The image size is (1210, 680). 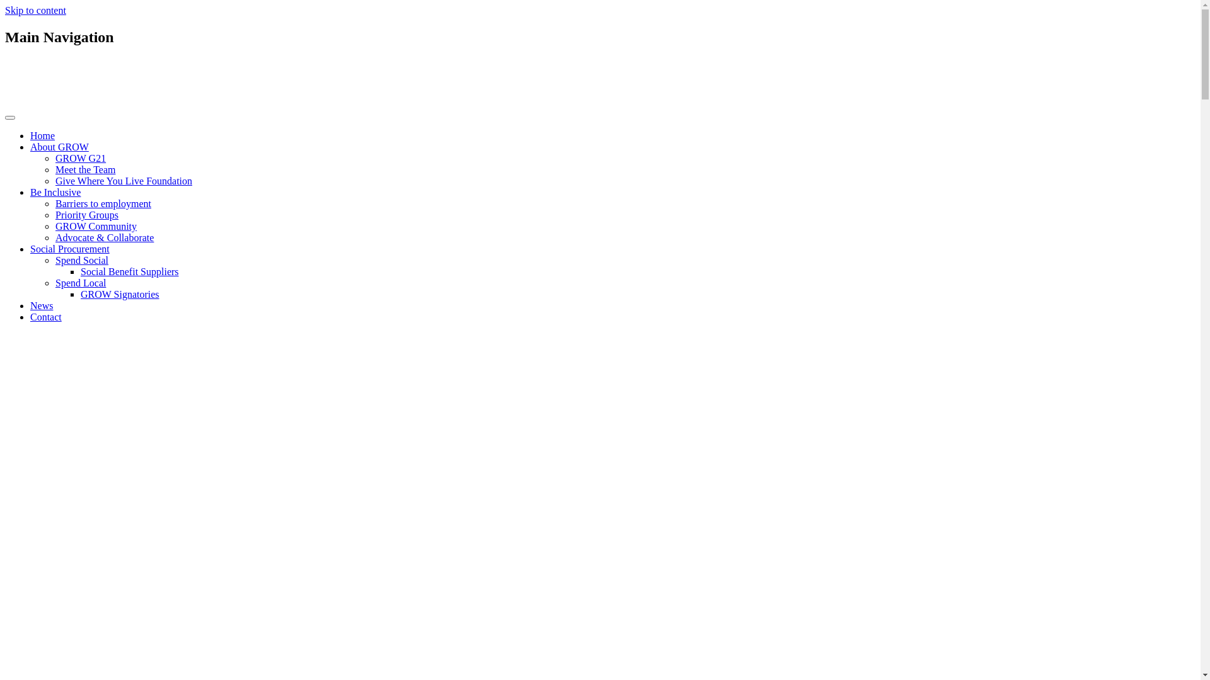 What do you see at coordinates (43, 136) in the screenshot?
I see `Home` at bounding box center [43, 136].